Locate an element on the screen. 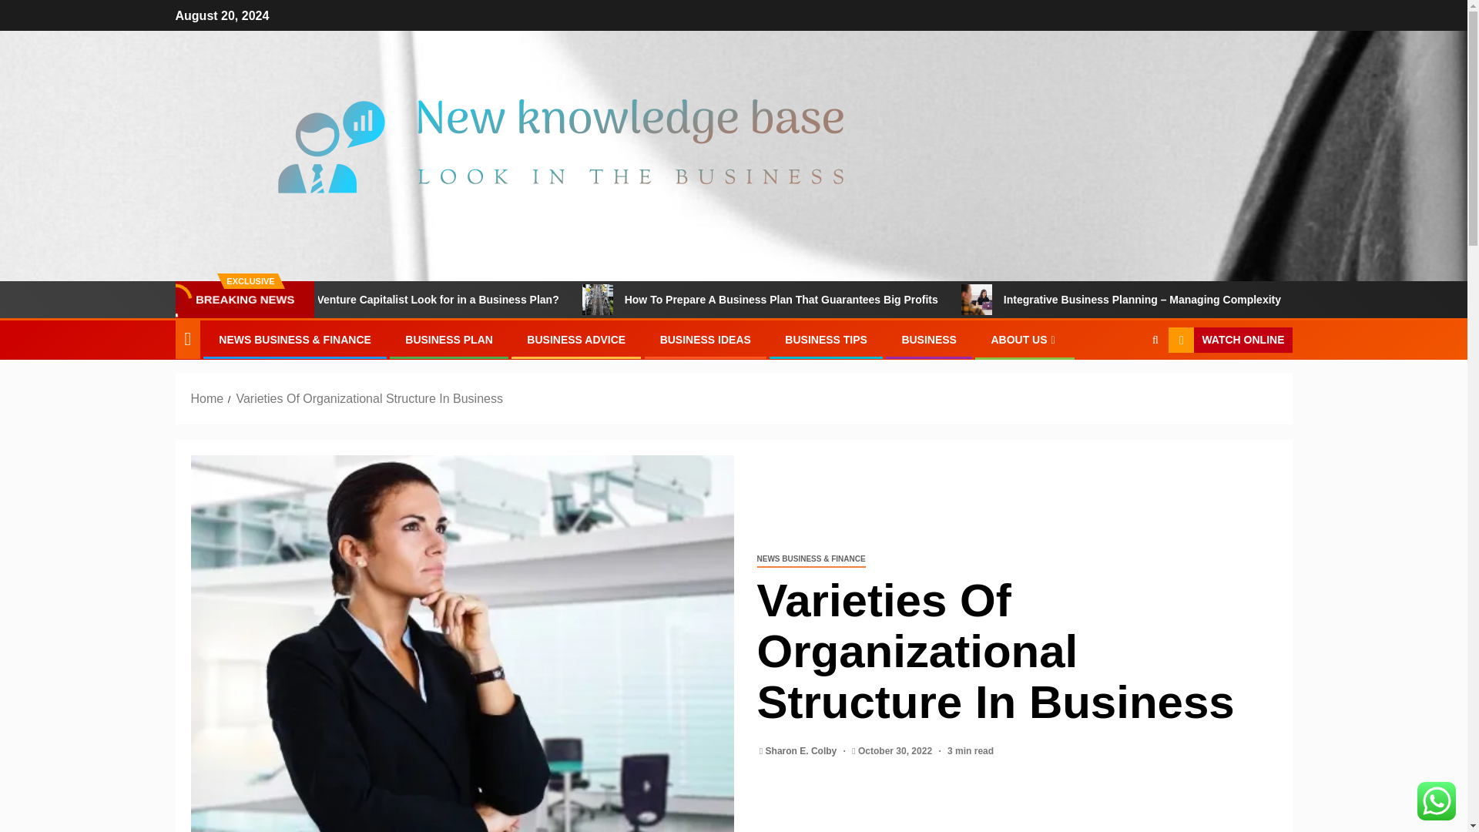 This screenshot has width=1479, height=832. WATCH ONLINE is located at coordinates (1229, 341).